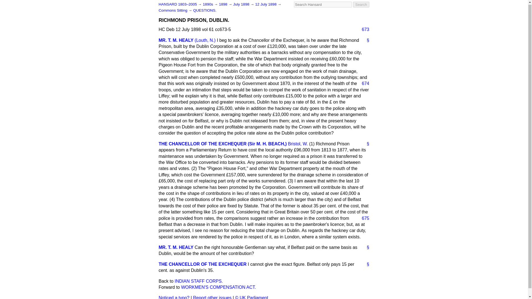  Describe the element at coordinates (205, 40) in the screenshot. I see `Louth North` at that location.